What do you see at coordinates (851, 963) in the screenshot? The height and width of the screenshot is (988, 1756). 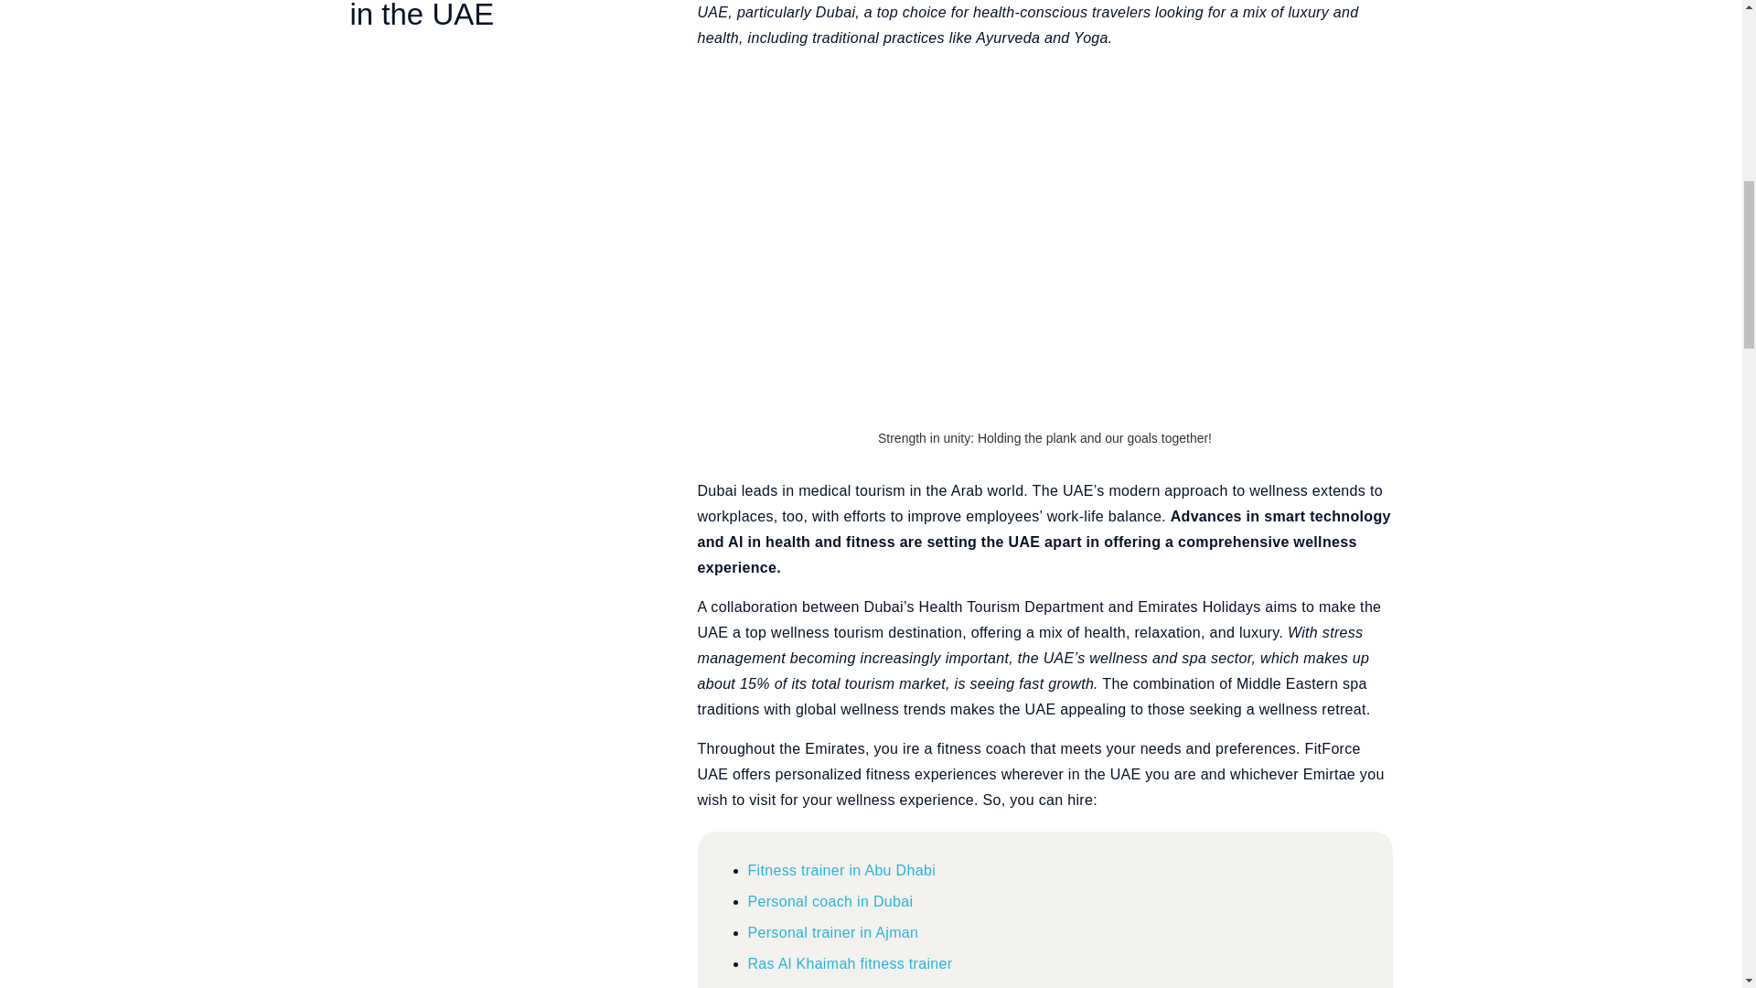 I see `Ras Al Khaimah fitness trainer` at bounding box center [851, 963].